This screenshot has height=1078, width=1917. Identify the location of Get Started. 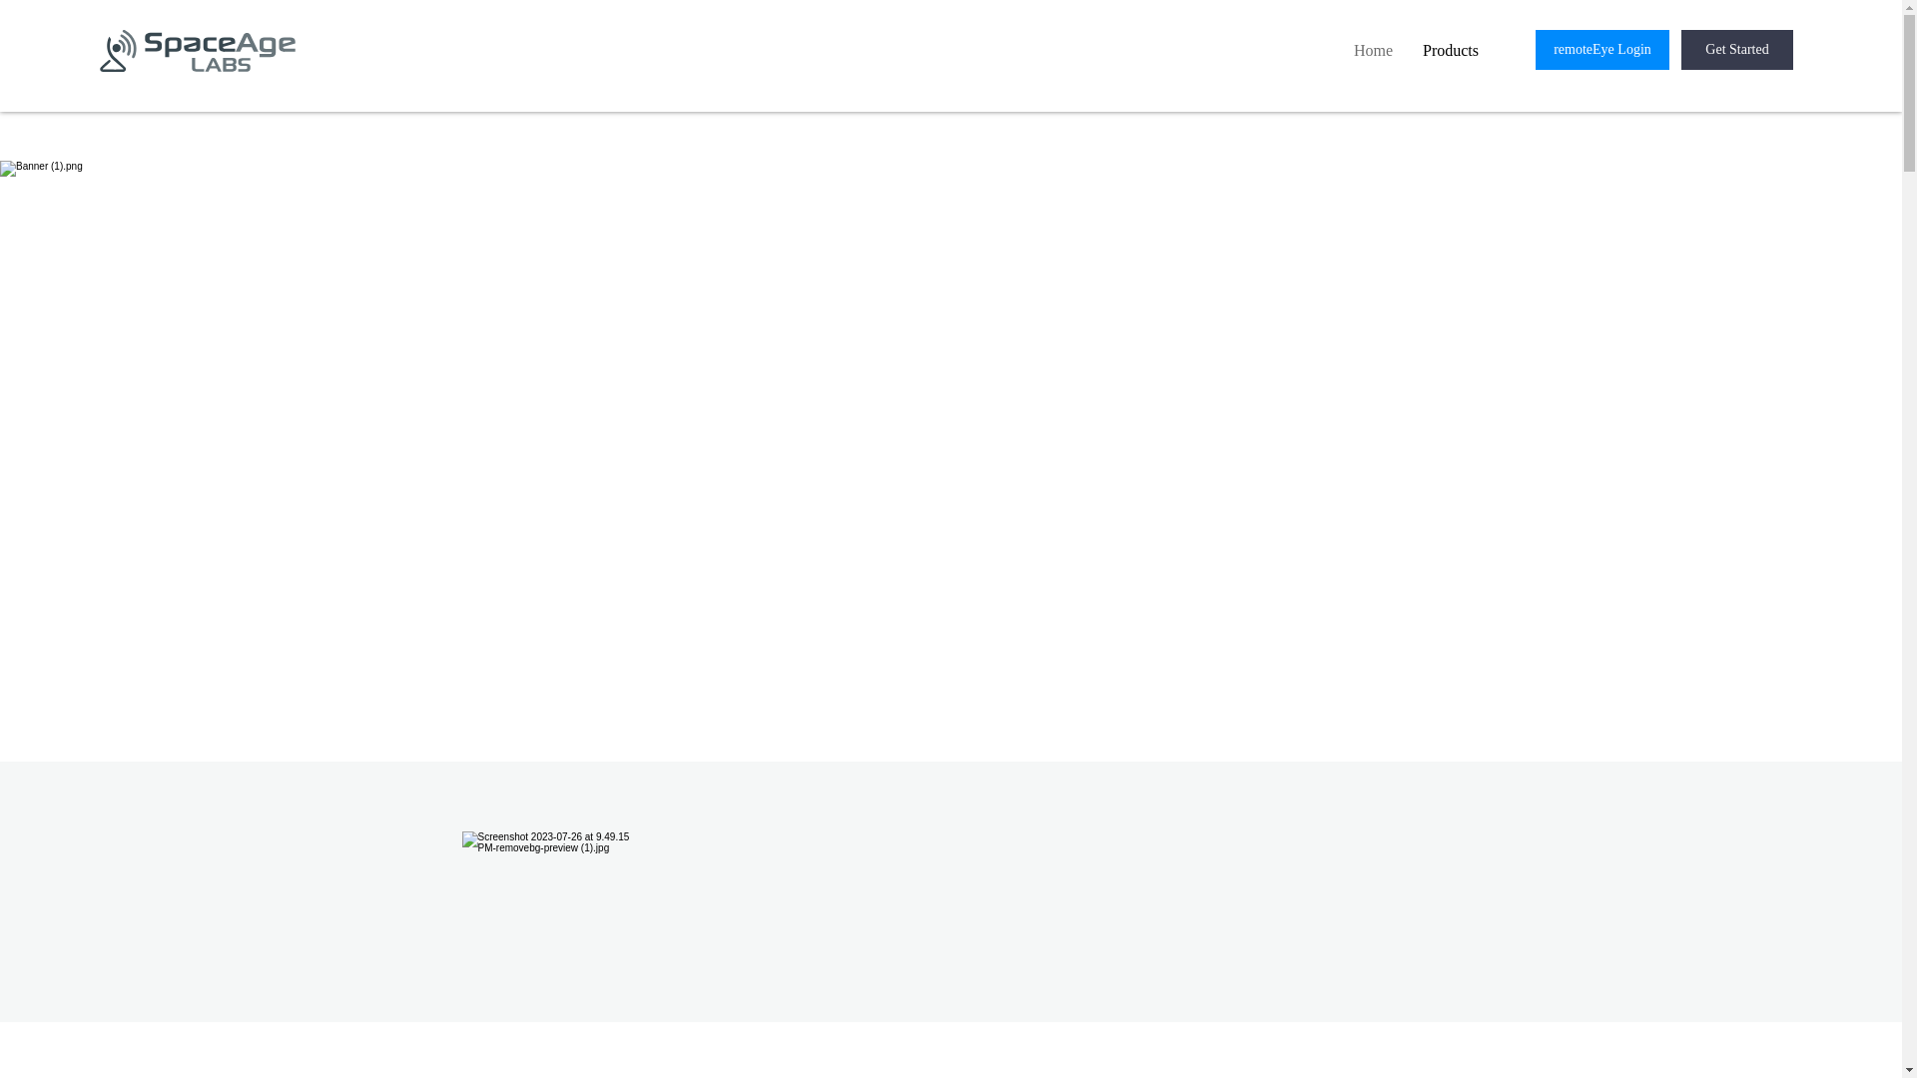
(1736, 50).